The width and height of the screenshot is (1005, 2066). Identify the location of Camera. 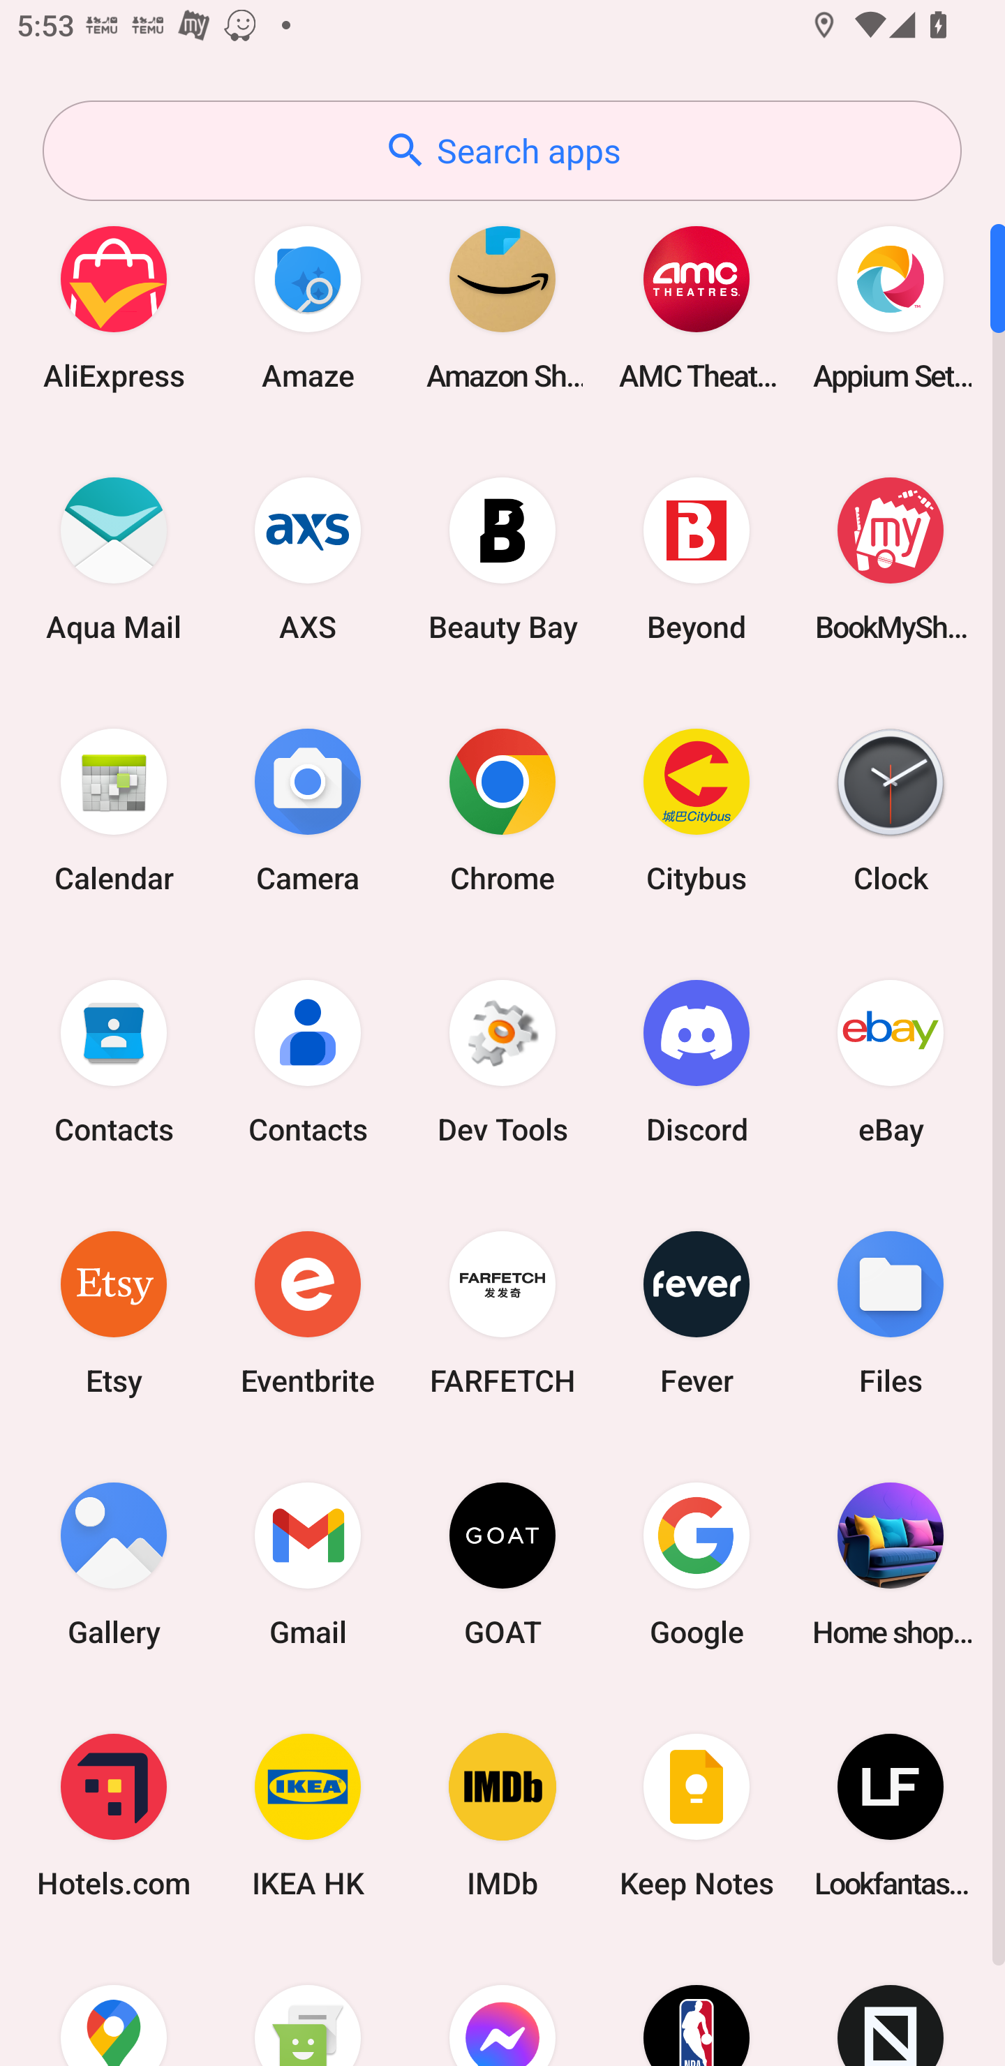
(308, 810).